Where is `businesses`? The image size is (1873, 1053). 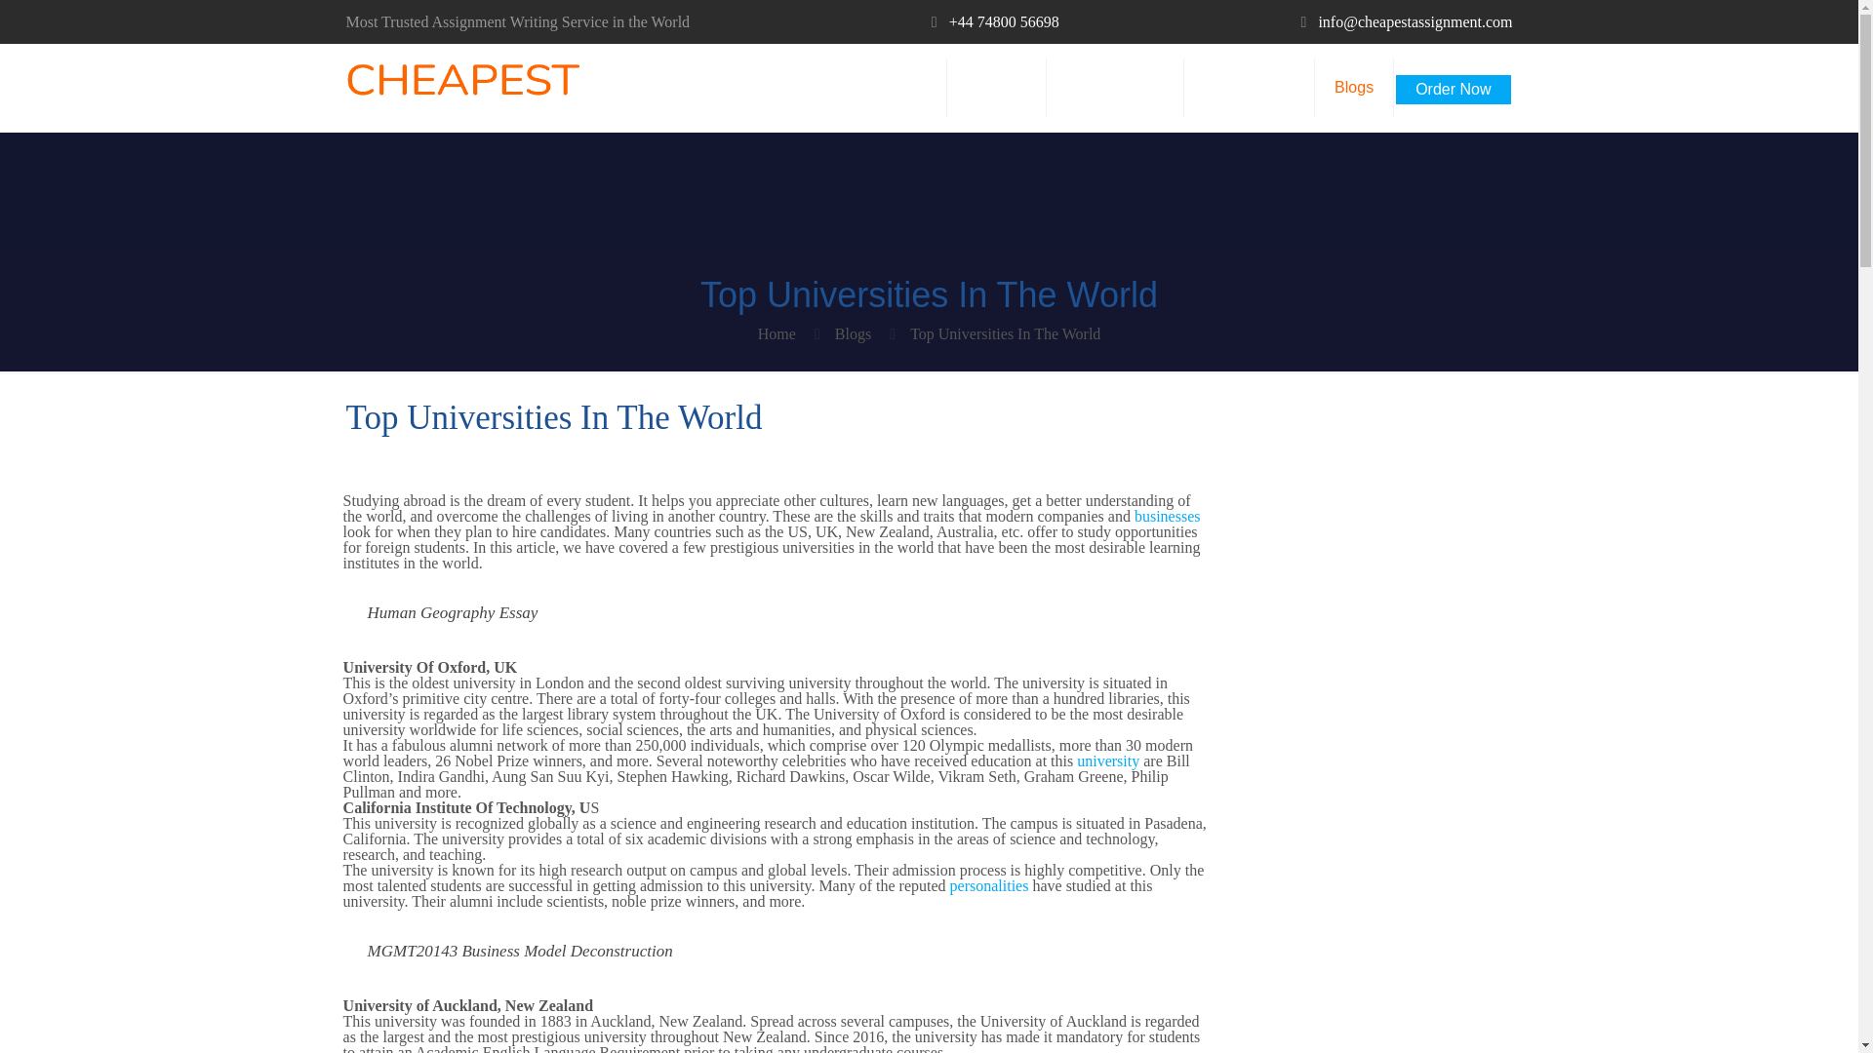
businesses is located at coordinates (1167, 515).